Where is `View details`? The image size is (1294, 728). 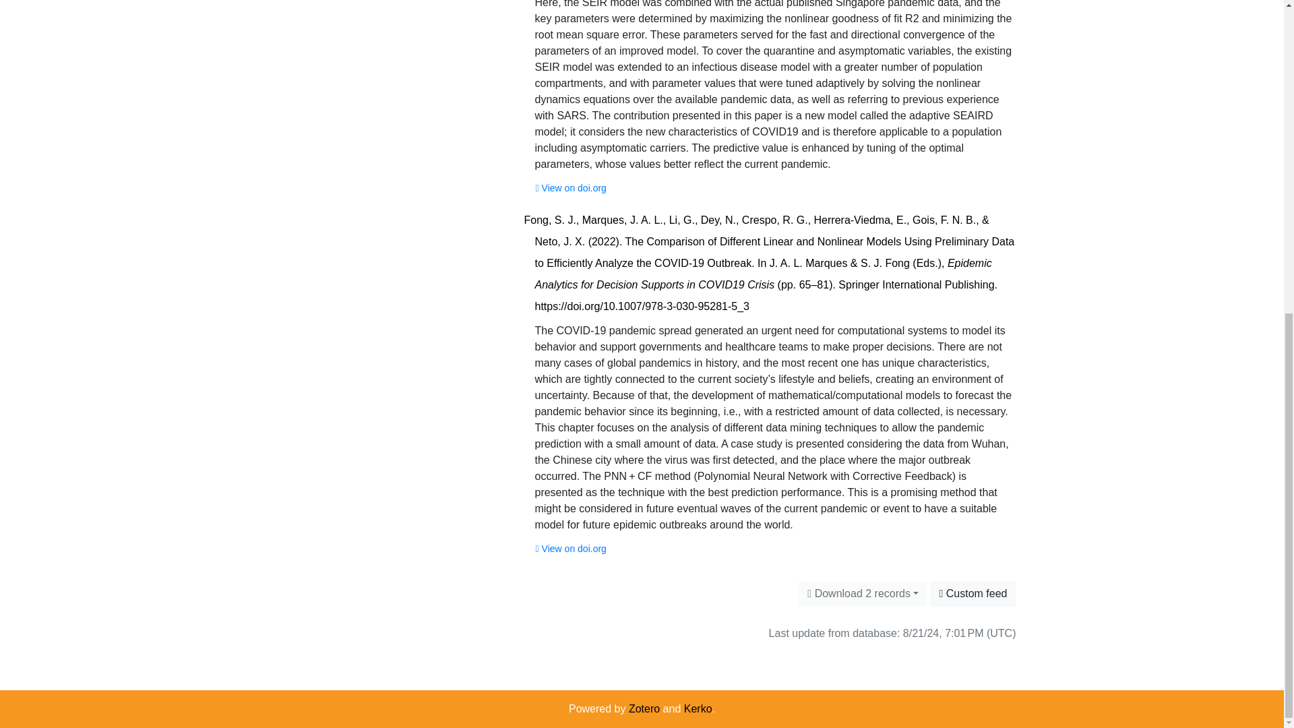 View details is located at coordinates (770, 263).